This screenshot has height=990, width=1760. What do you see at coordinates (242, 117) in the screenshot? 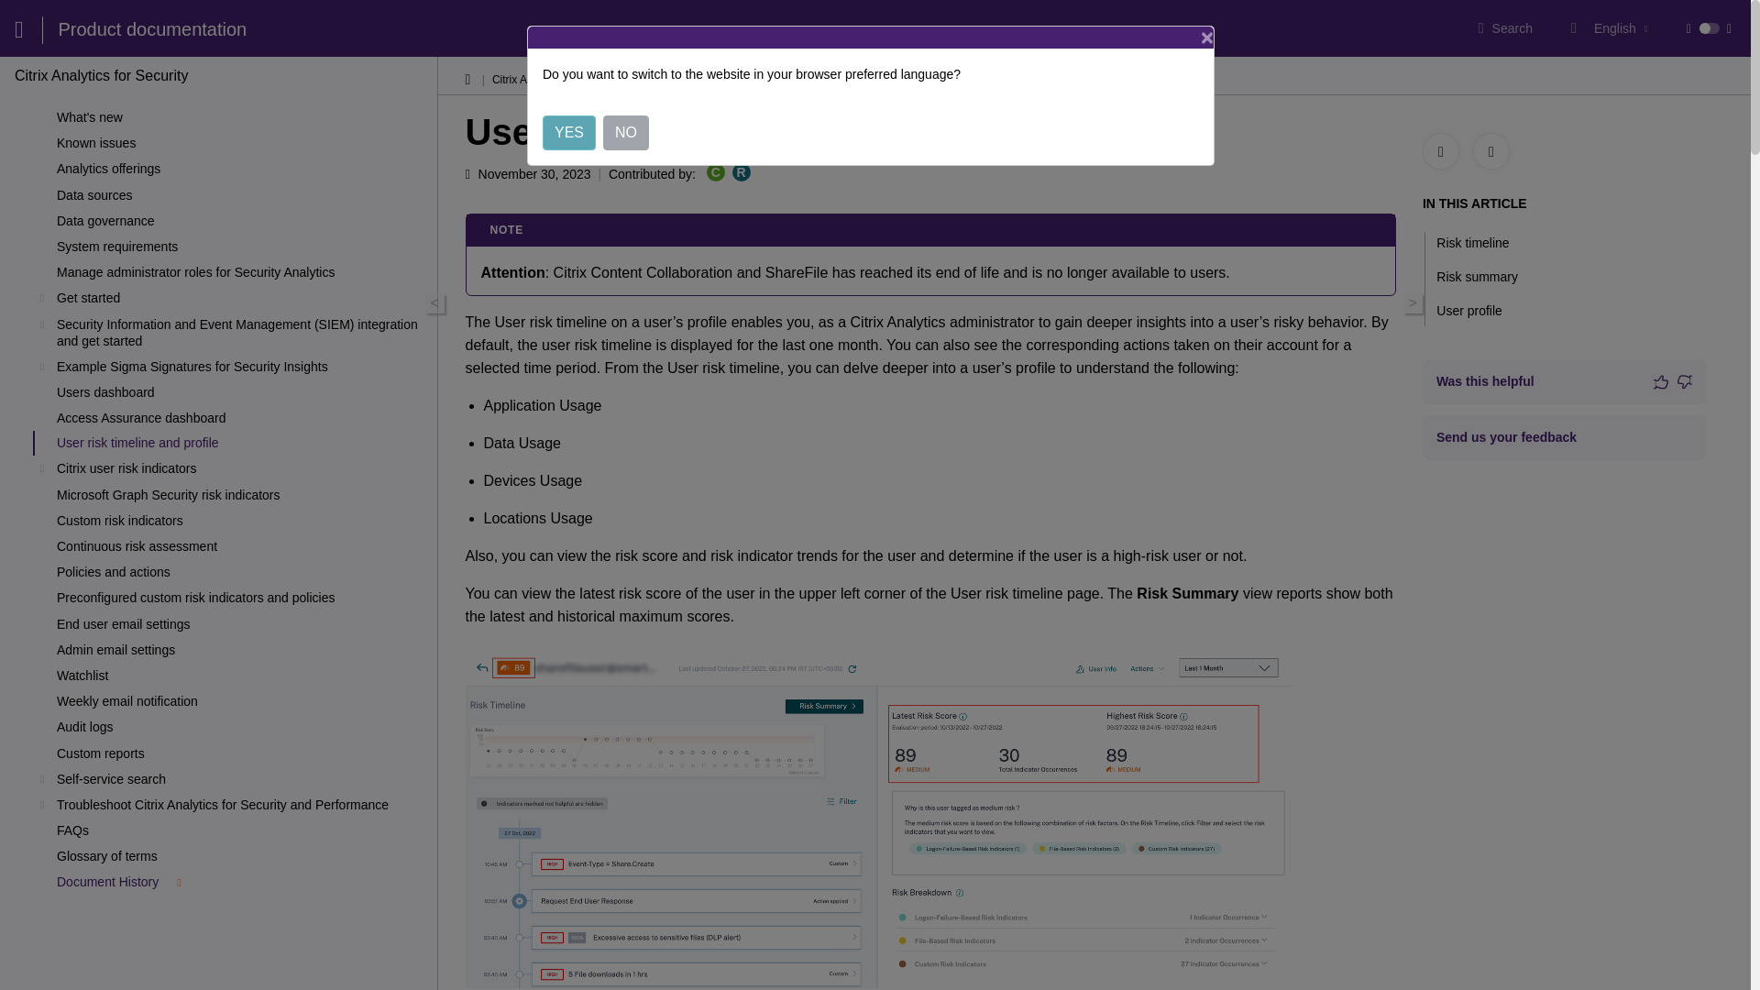
I see `What's new` at bounding box center [242, 117].